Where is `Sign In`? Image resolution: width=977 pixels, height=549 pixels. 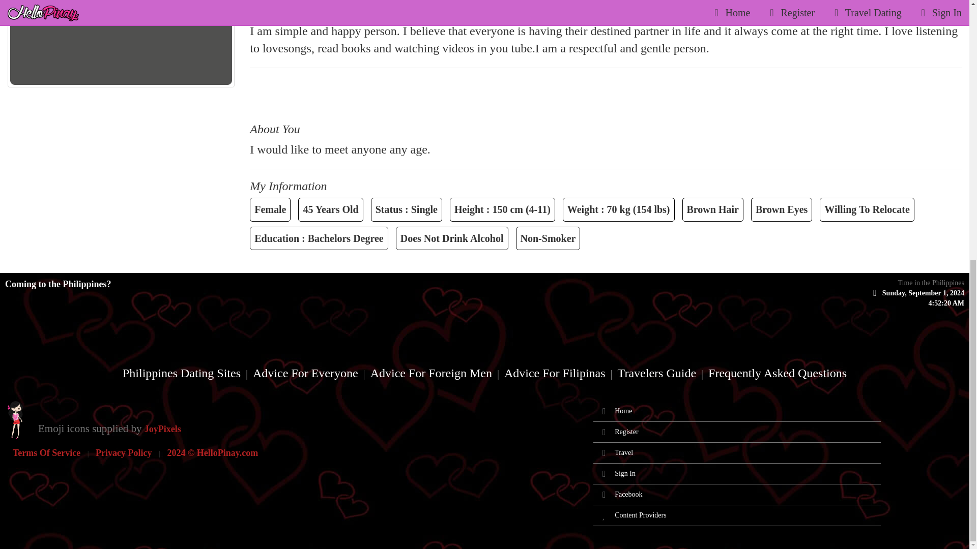
Sign In is located at coordinates (625, 473).